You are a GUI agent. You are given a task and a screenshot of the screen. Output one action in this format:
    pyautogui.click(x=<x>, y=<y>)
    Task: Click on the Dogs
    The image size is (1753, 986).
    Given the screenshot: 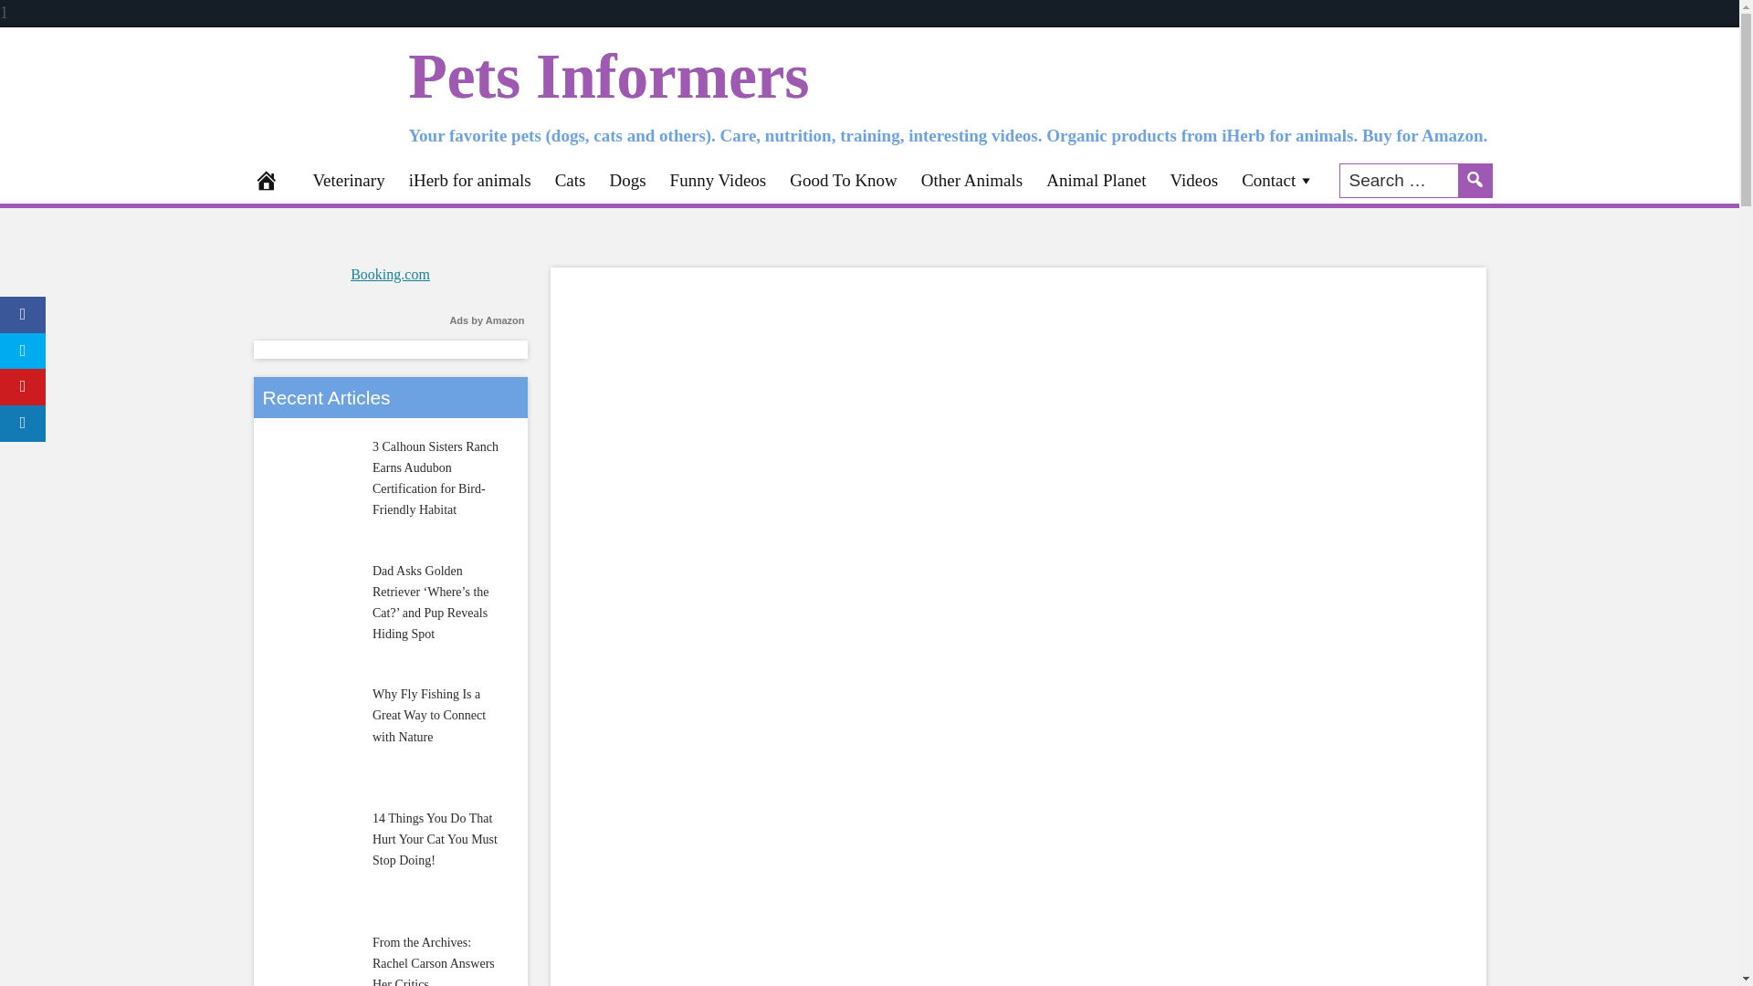 What is the action you would take?
    pyautogui.click(x=627, y=180)
    